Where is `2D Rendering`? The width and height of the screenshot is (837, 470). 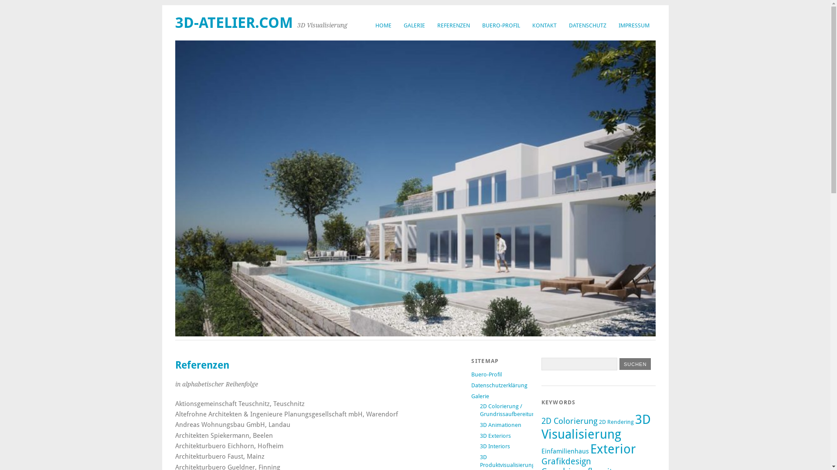 2D Rendering is located at coordinates (616, 422).